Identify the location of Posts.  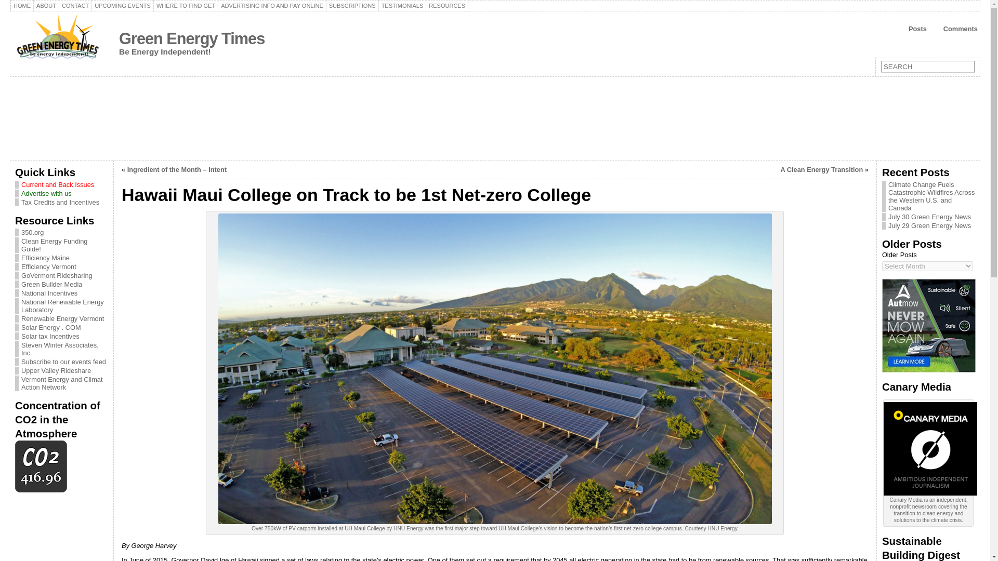
(913, 29).